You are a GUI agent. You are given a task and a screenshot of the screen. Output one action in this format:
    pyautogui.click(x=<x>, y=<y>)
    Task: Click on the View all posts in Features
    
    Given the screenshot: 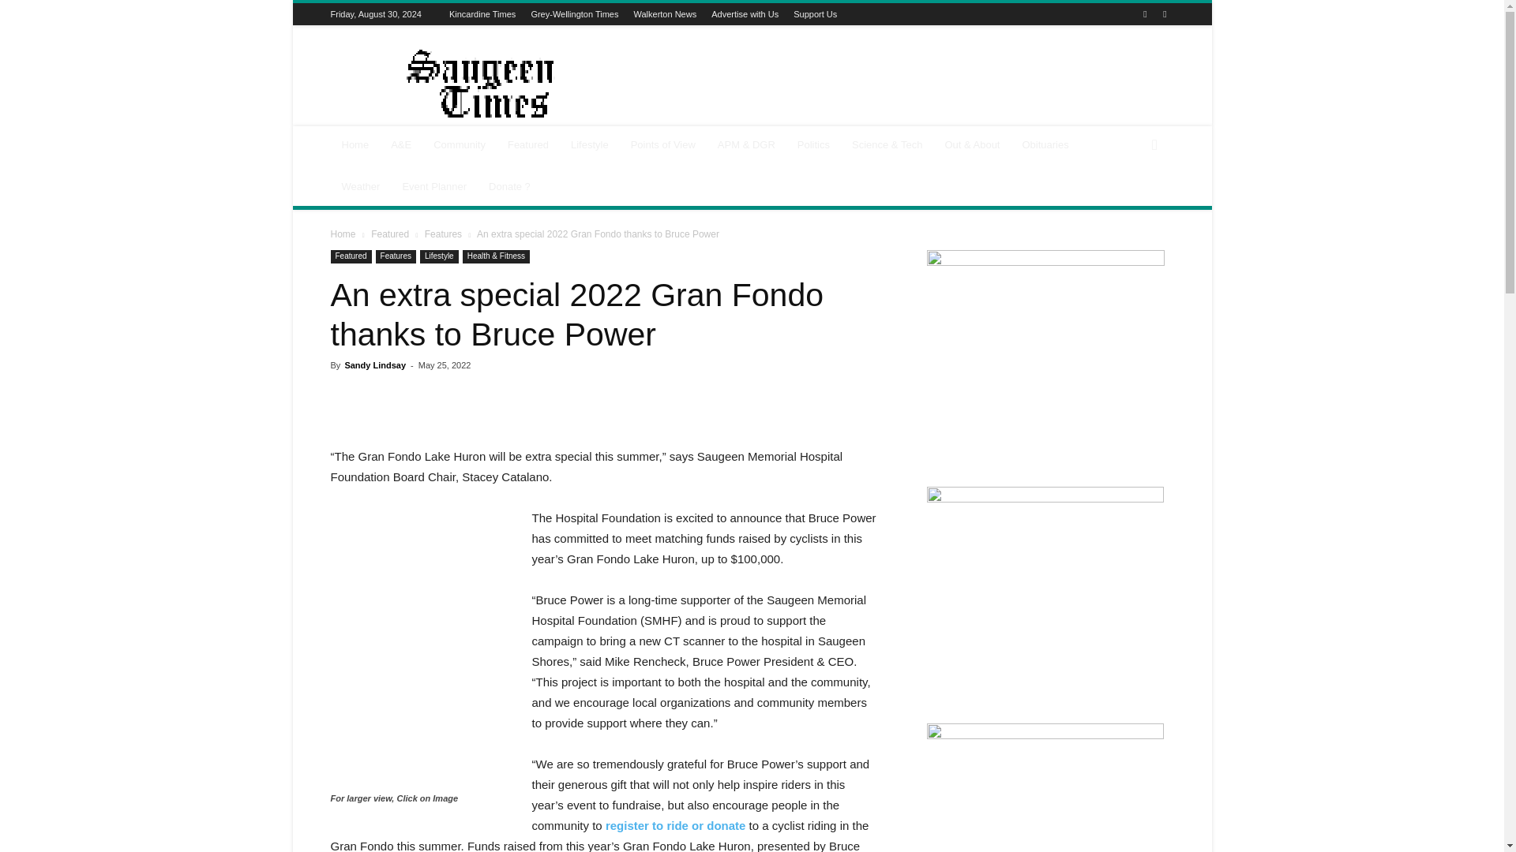 What is the action you would take?
    pyautogui.click(x=443, y=234)
    